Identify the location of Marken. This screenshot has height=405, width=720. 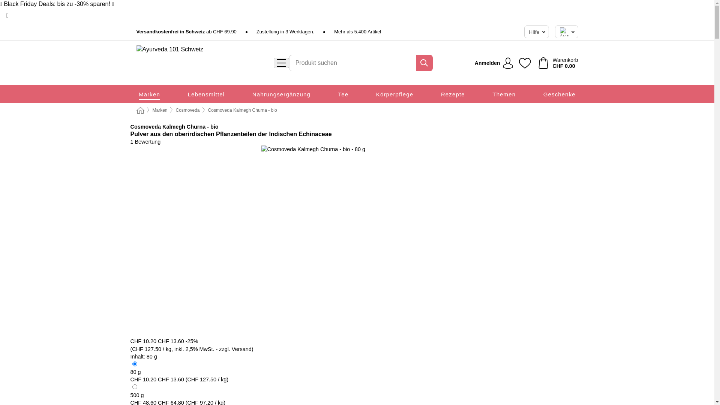
(149, 94).